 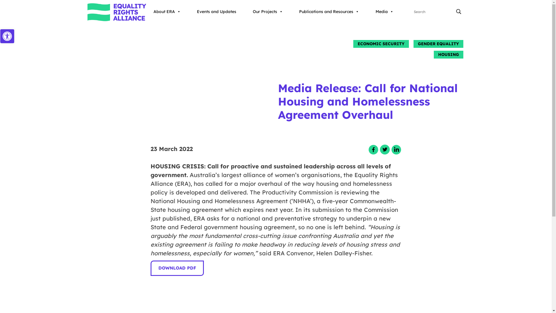 I want to click on ECONOMIC SECURITY, so click(x=381, y=44).